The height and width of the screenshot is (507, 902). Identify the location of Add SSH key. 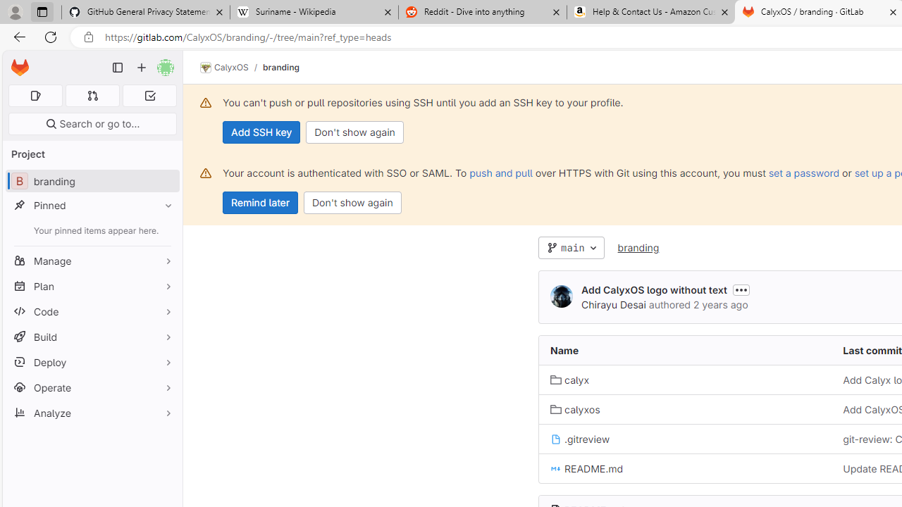
(262, 132).